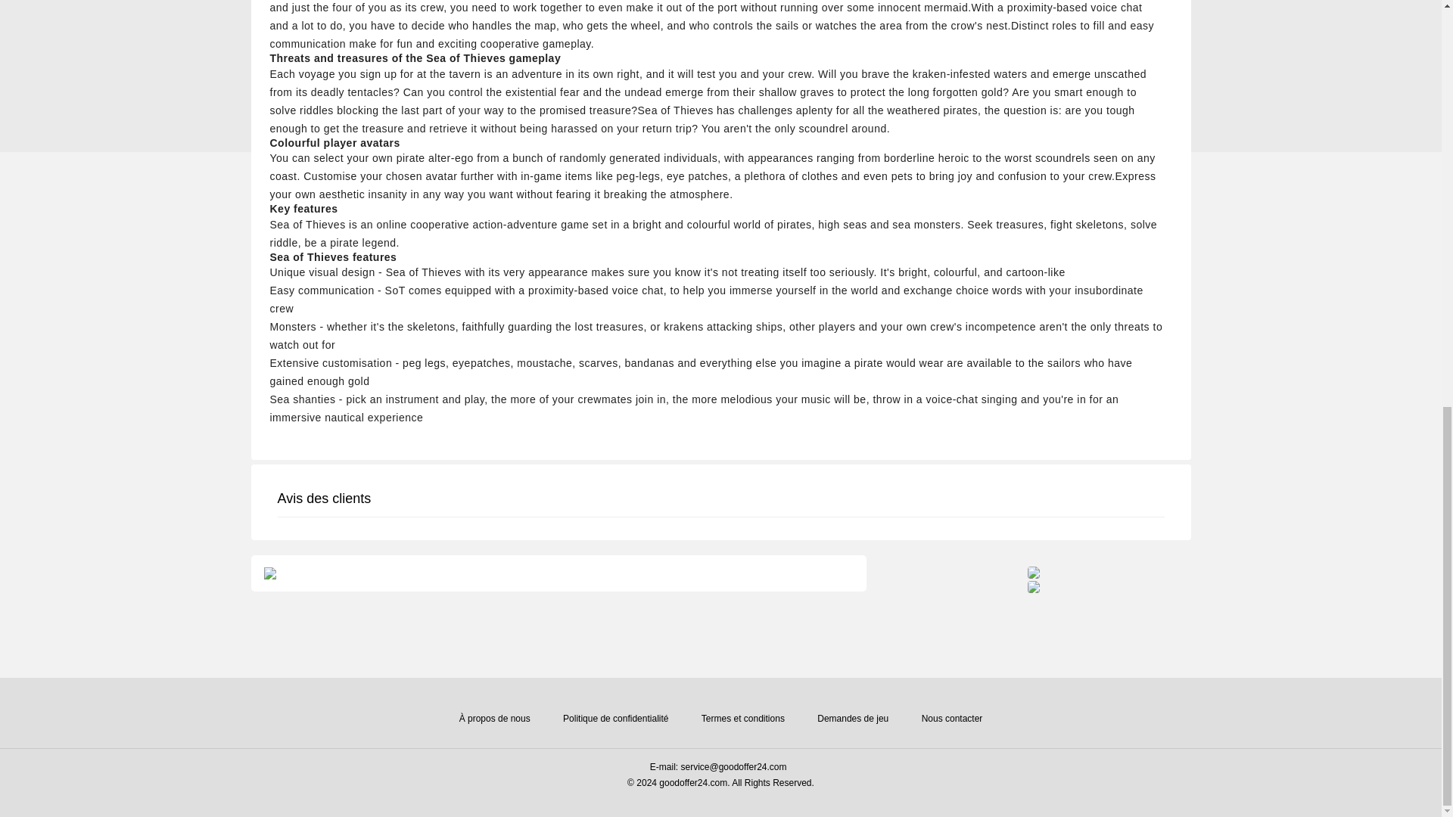 This screenshot has height=817, width=1453. What do you see at coordinates (952, 719) in the screenshot?
I see `Nous contacter` at bounding box center [952, 719].